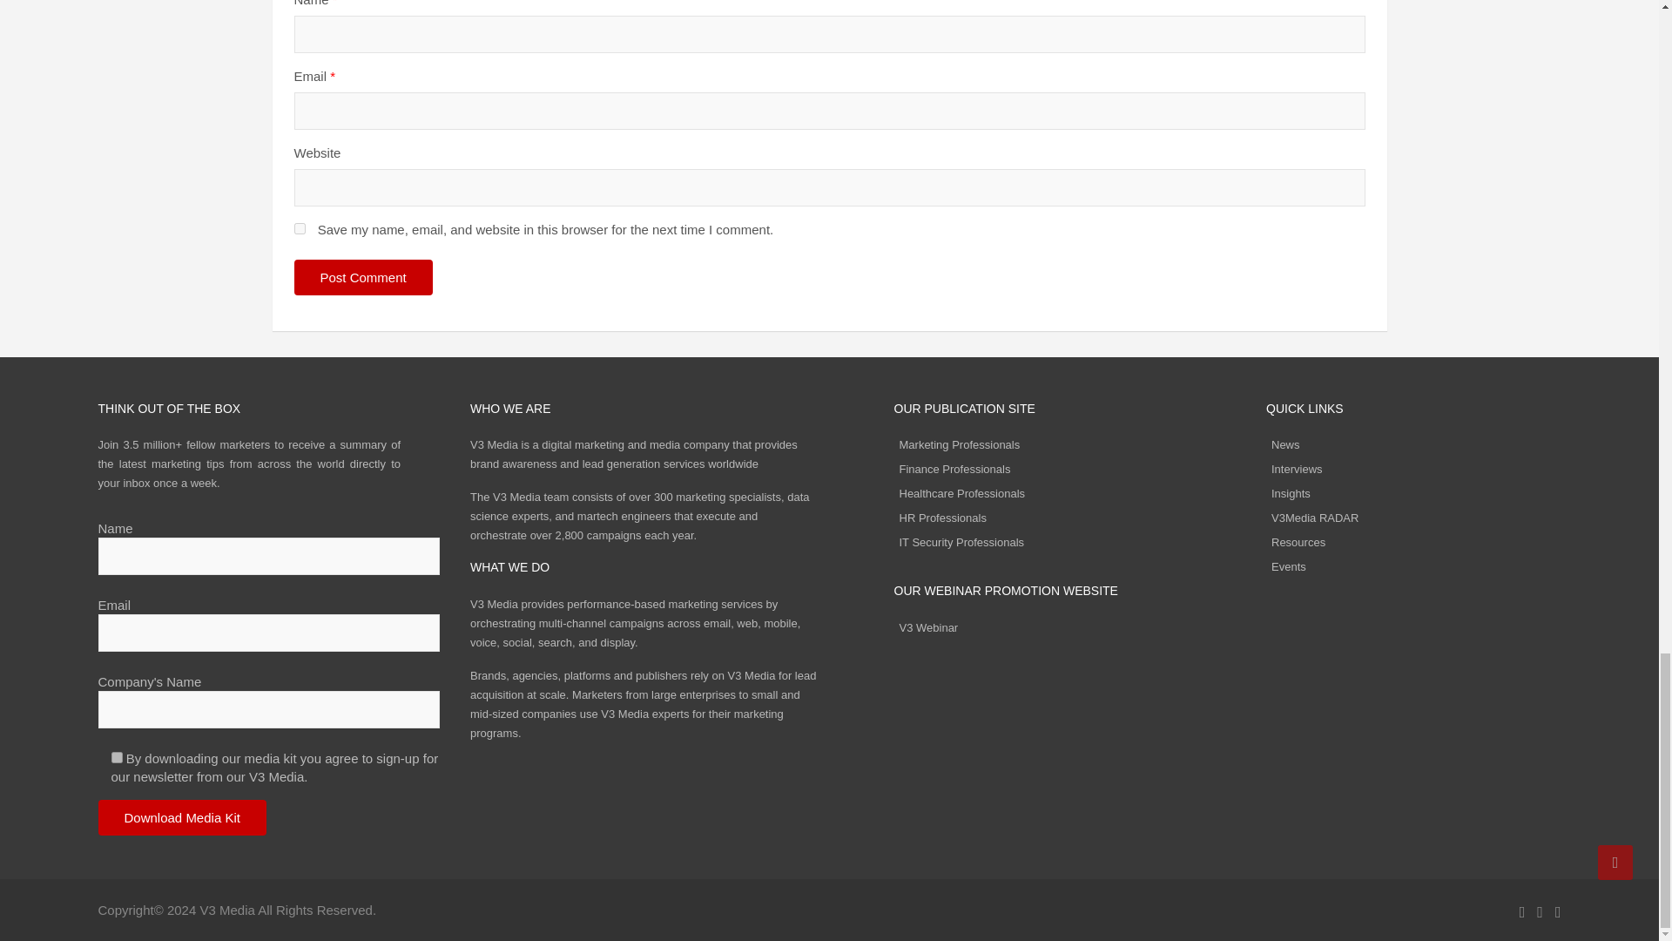 The height and width of the screenshot is (941, 1672). What do you see at coordinates (300, 228) in the screenshot?
I see `yes` at bounding box center [300, 228].